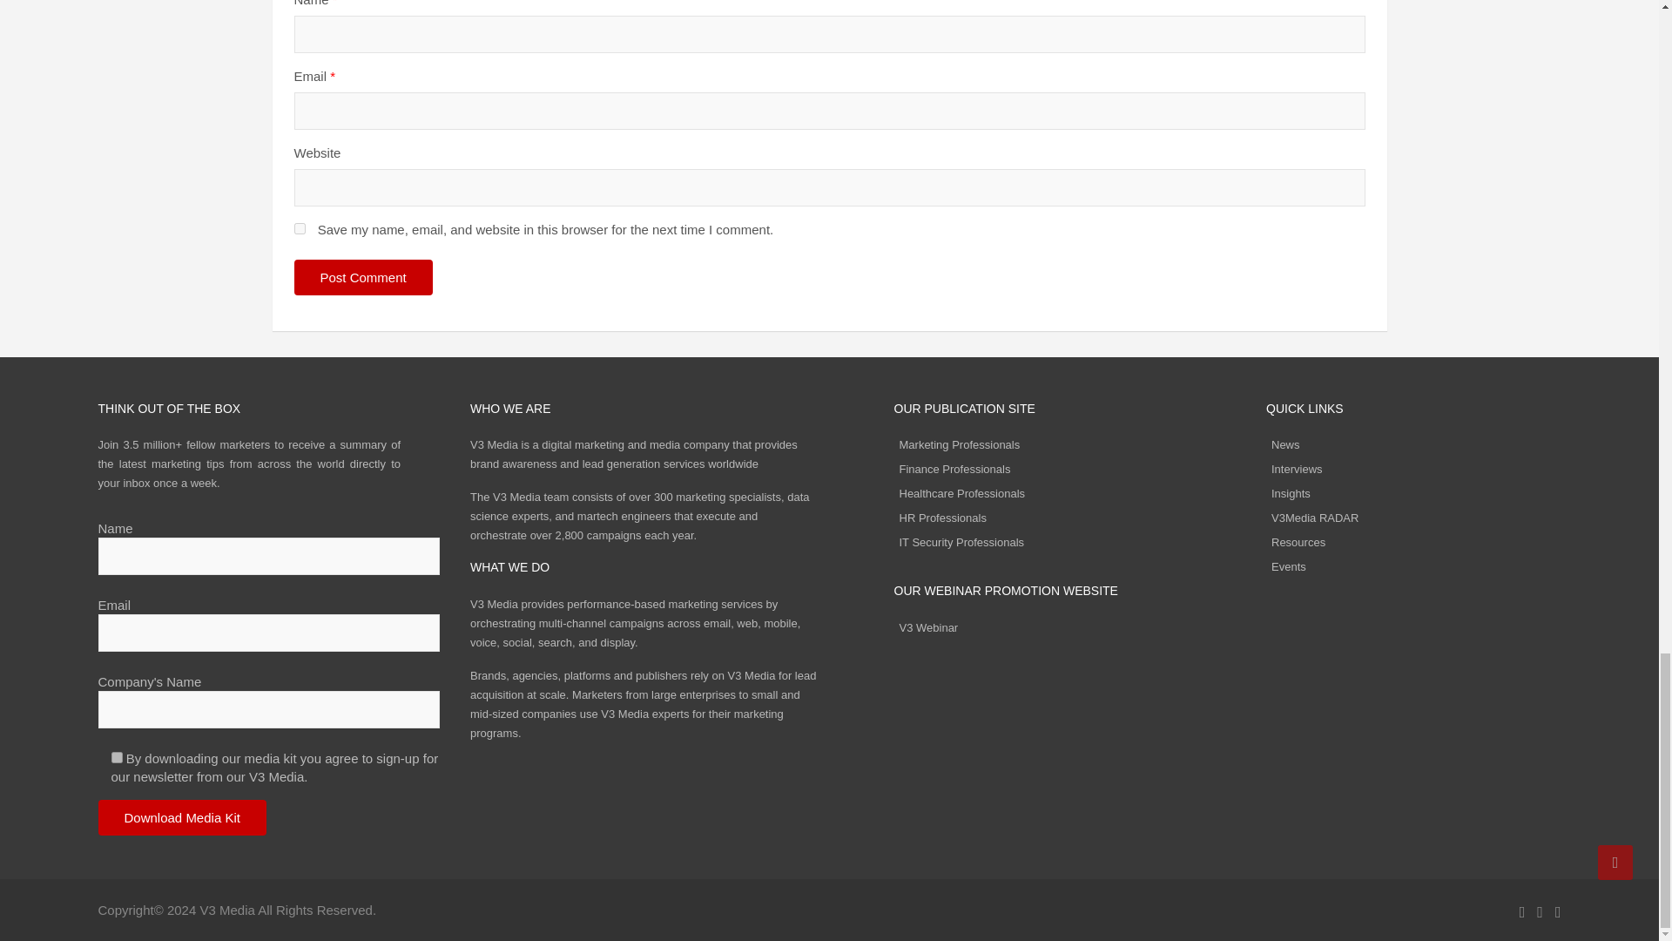 The height and width of the screenshot is (941, 1672). What do you see at coordinates (300, 228) in the screenshot?
I see `yes` at bounding box center [300, 228].